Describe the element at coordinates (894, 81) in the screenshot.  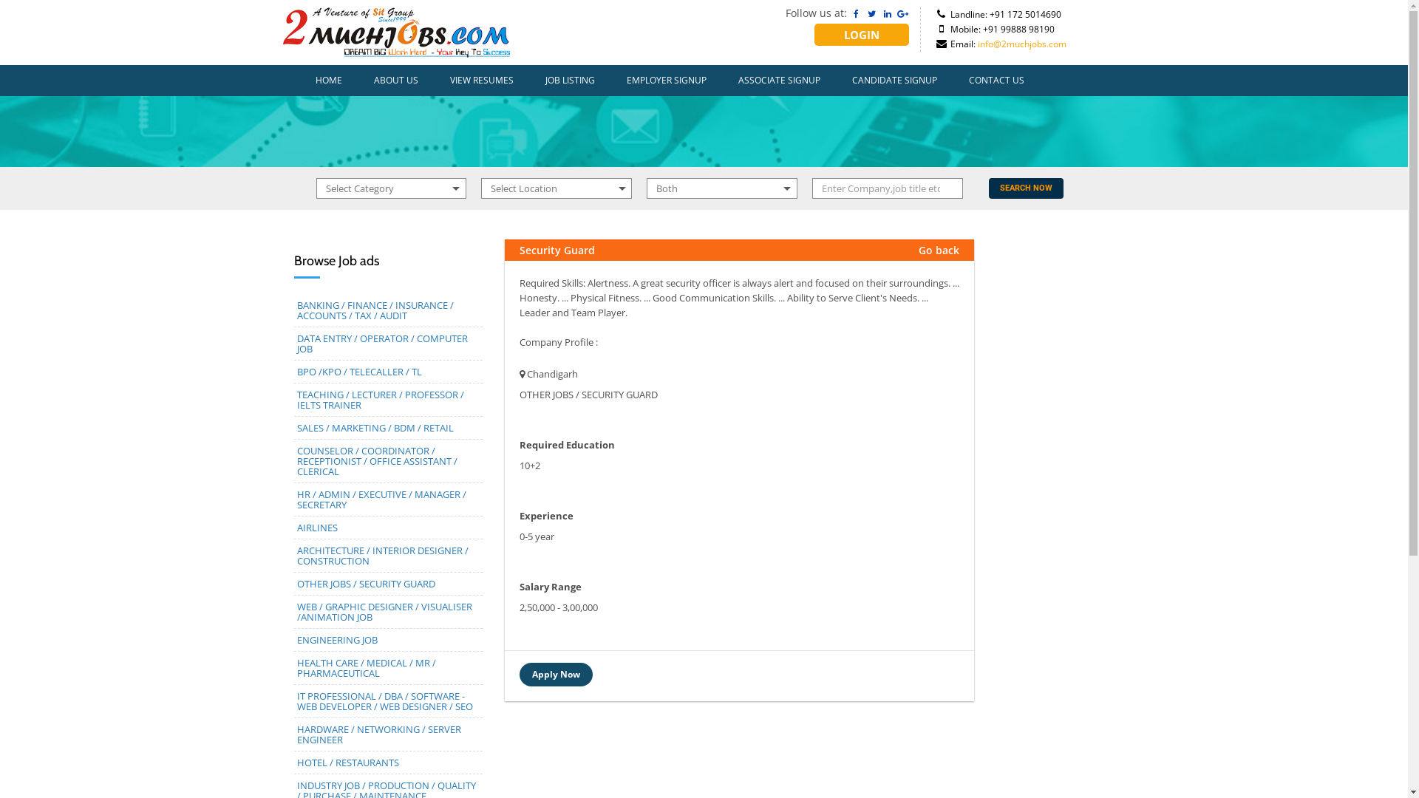
I see `CANDIDATE SIGNUP` at that location.